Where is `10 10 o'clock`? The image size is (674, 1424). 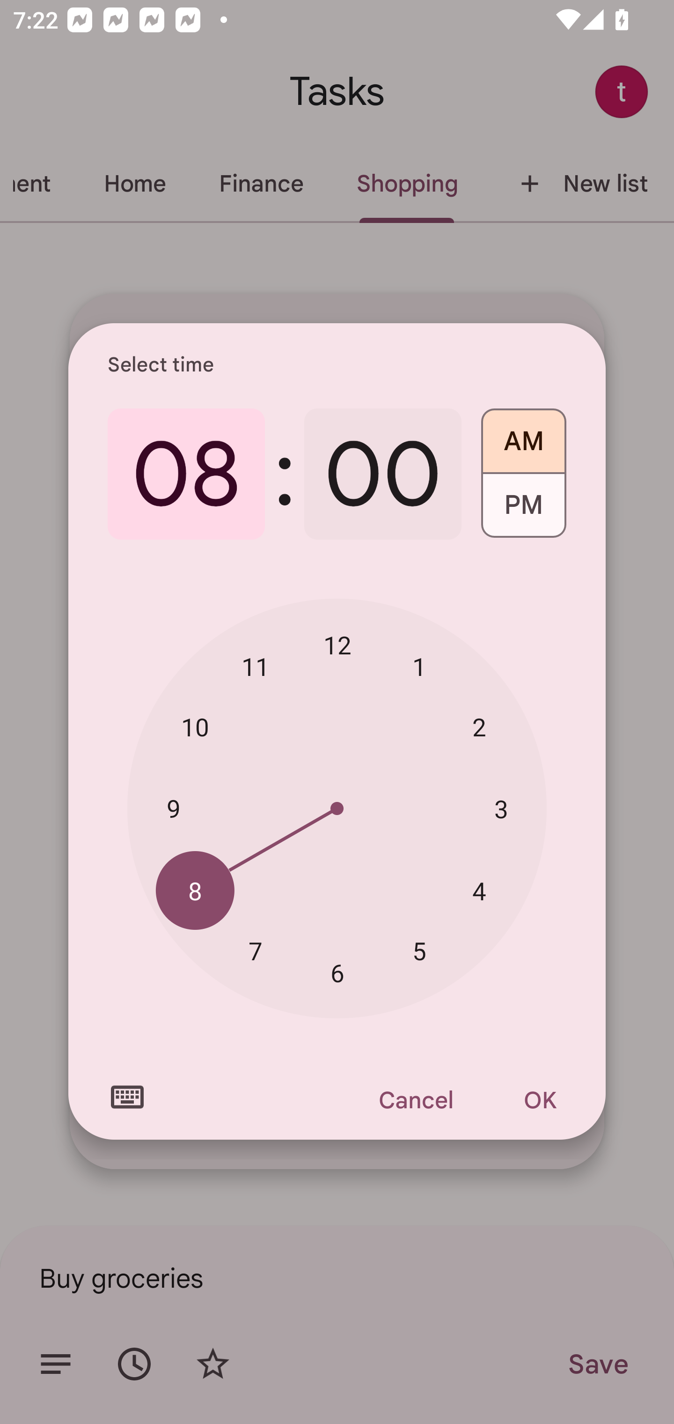 10 10 o'clock is located at coordinates (195, 727).